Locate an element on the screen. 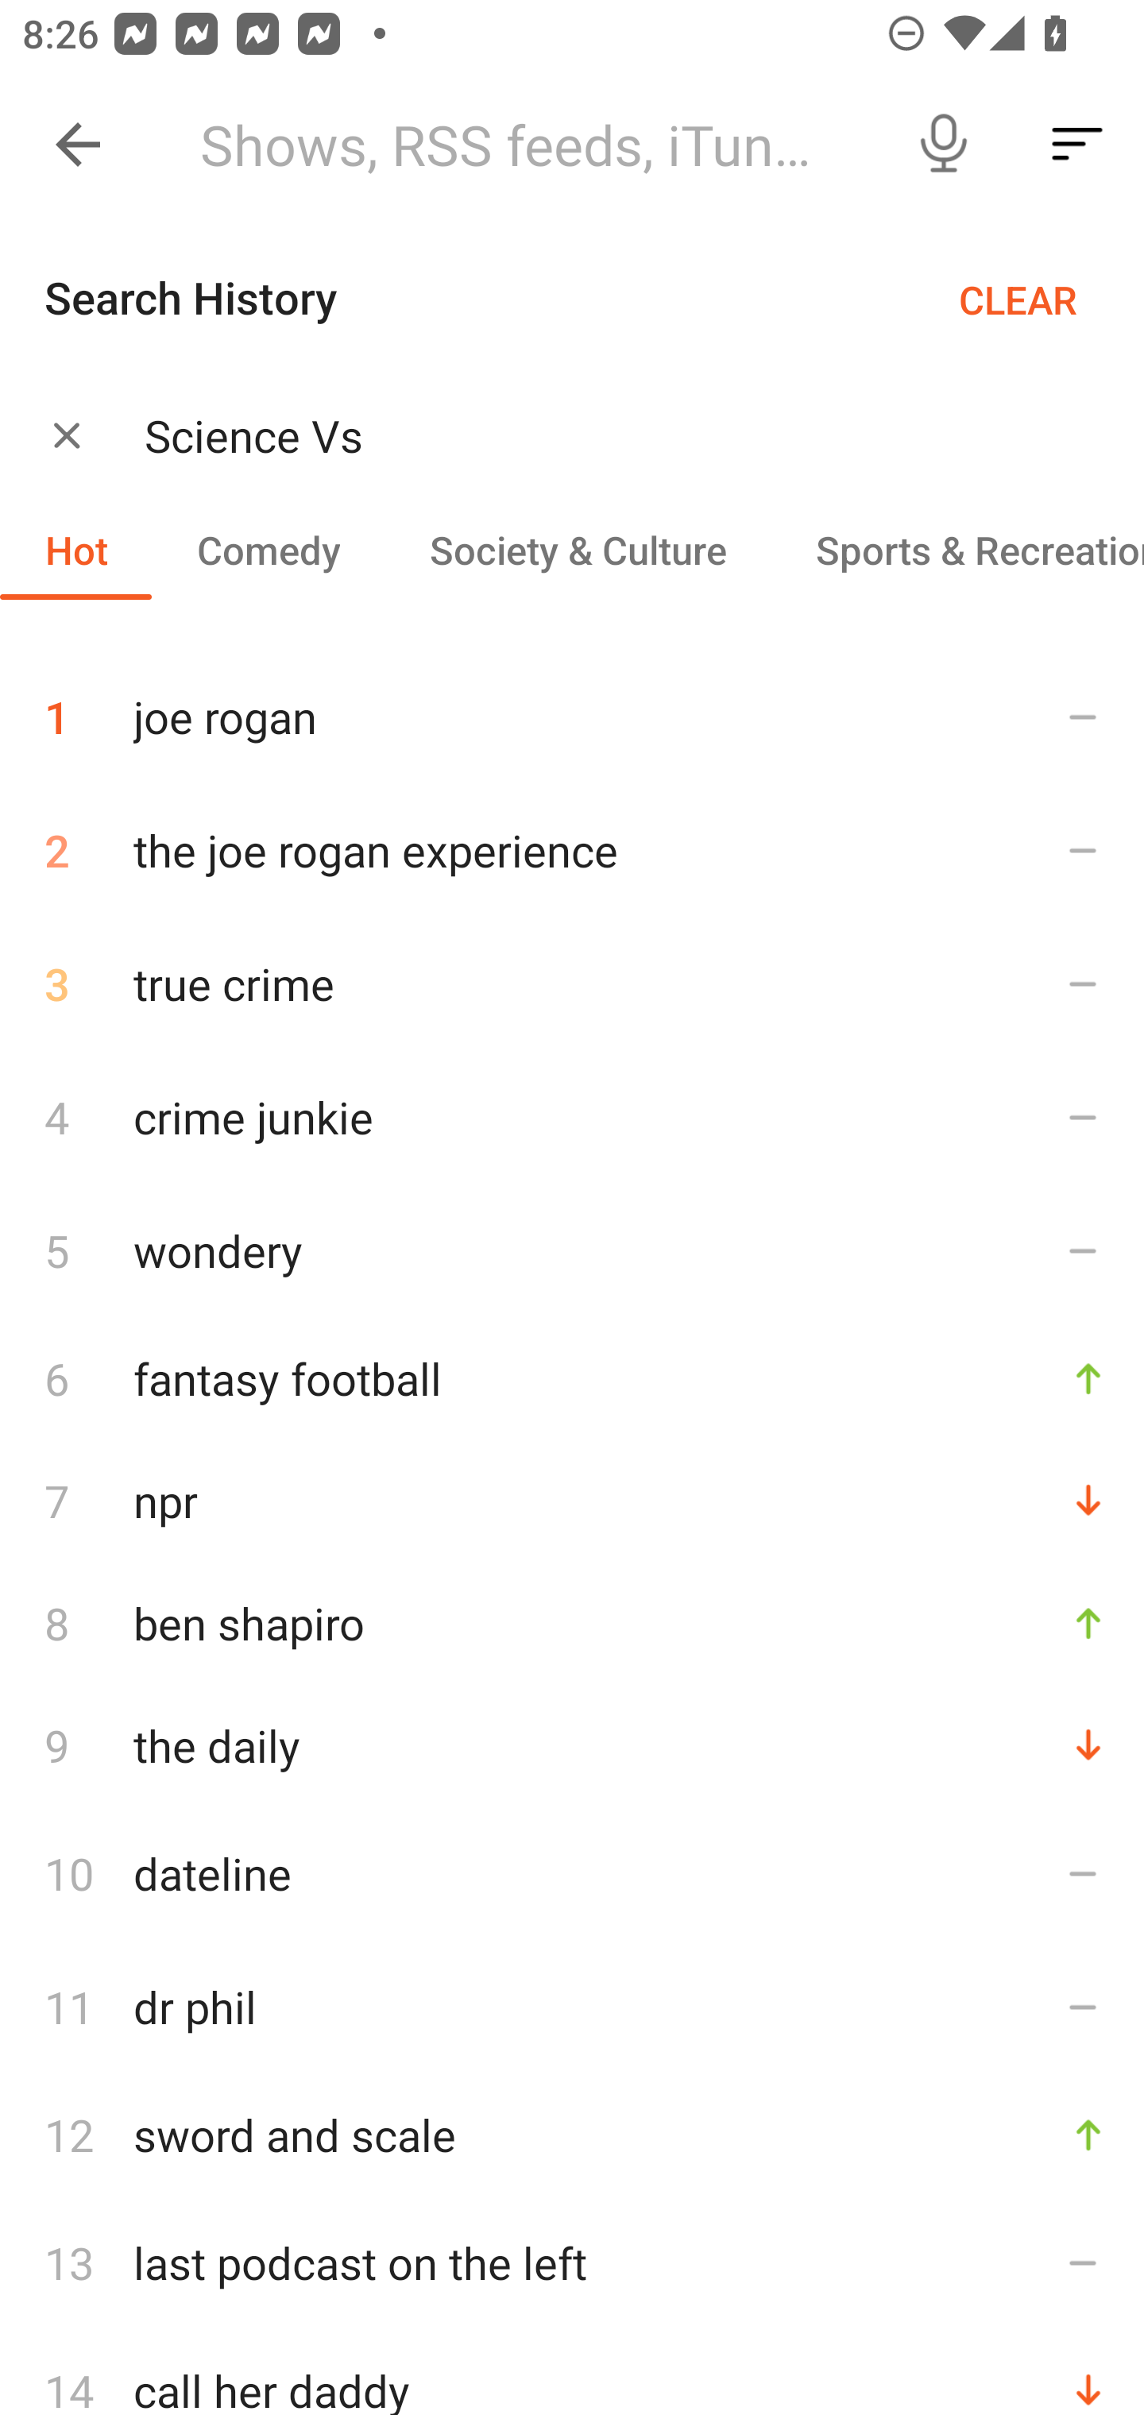 Image resolution: width=1144 pixels, height=2415 pixels. 3 true crime is located at coordinates (572, 983).